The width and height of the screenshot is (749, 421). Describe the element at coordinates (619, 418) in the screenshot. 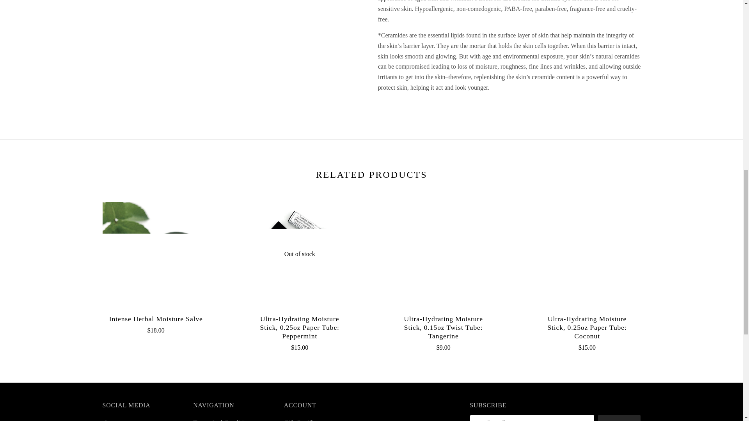

I see `Submit` at that location.